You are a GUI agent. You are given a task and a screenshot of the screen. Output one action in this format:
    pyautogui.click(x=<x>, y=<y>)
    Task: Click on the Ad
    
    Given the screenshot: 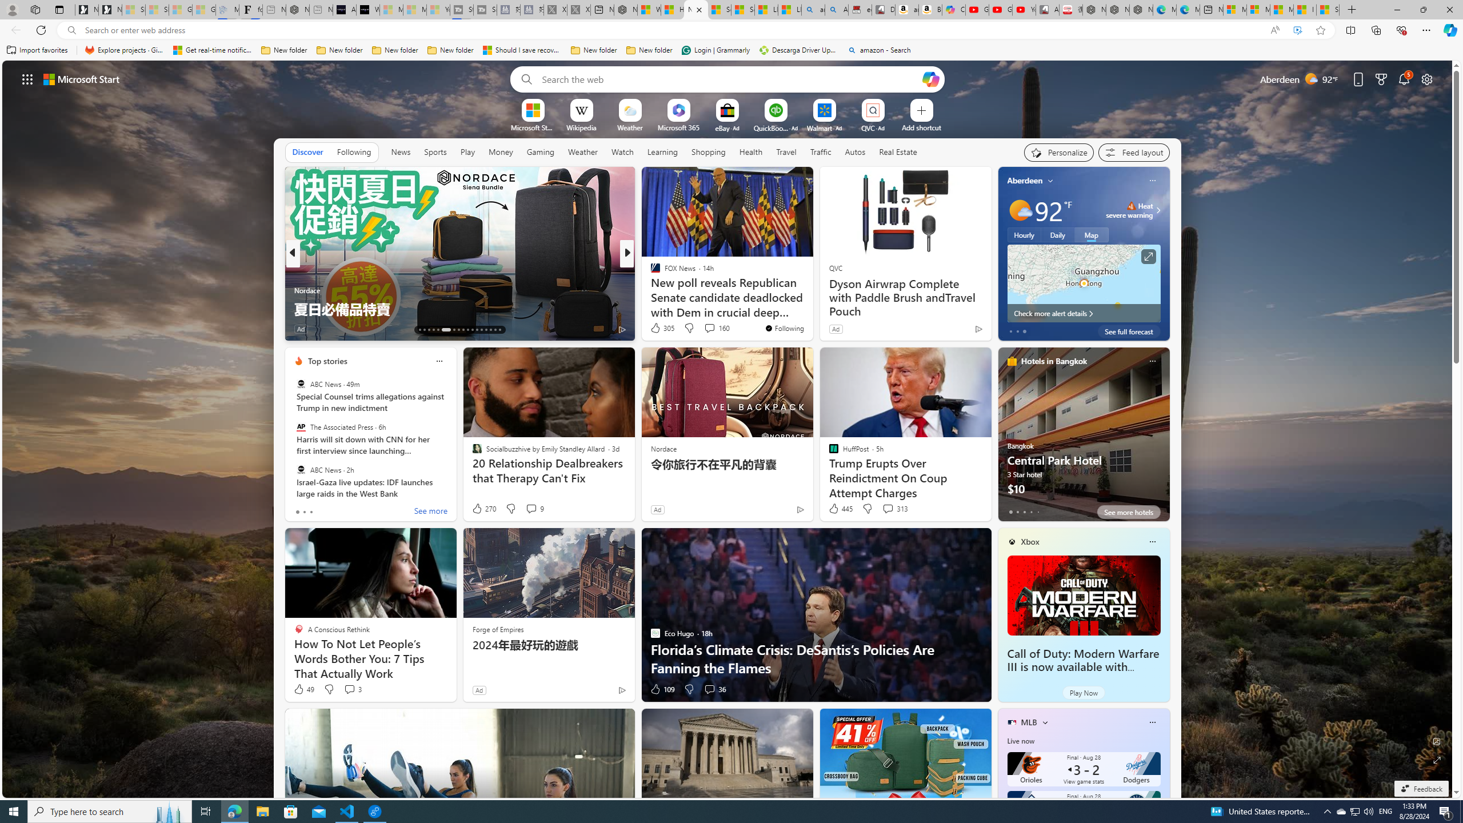 What is the action you would take?
    pyautogui.click(x=479, y=690)
    